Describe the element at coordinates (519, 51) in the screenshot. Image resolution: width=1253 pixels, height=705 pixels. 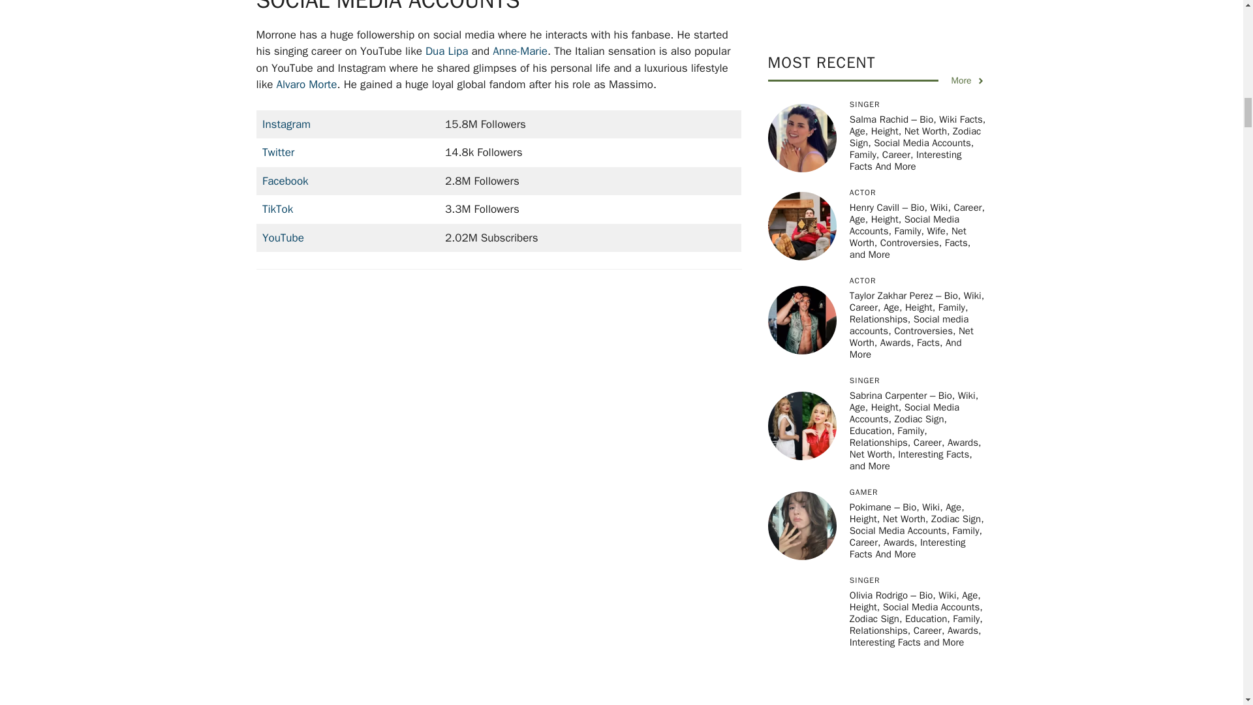
I see `Anne-Marie` at that location.